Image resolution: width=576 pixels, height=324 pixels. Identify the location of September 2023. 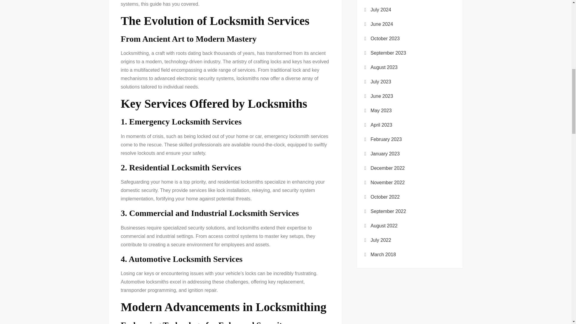
(388, 53).